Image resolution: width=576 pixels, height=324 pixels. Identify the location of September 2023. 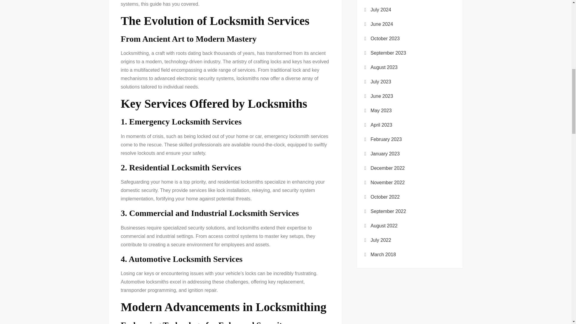
(388, 53).